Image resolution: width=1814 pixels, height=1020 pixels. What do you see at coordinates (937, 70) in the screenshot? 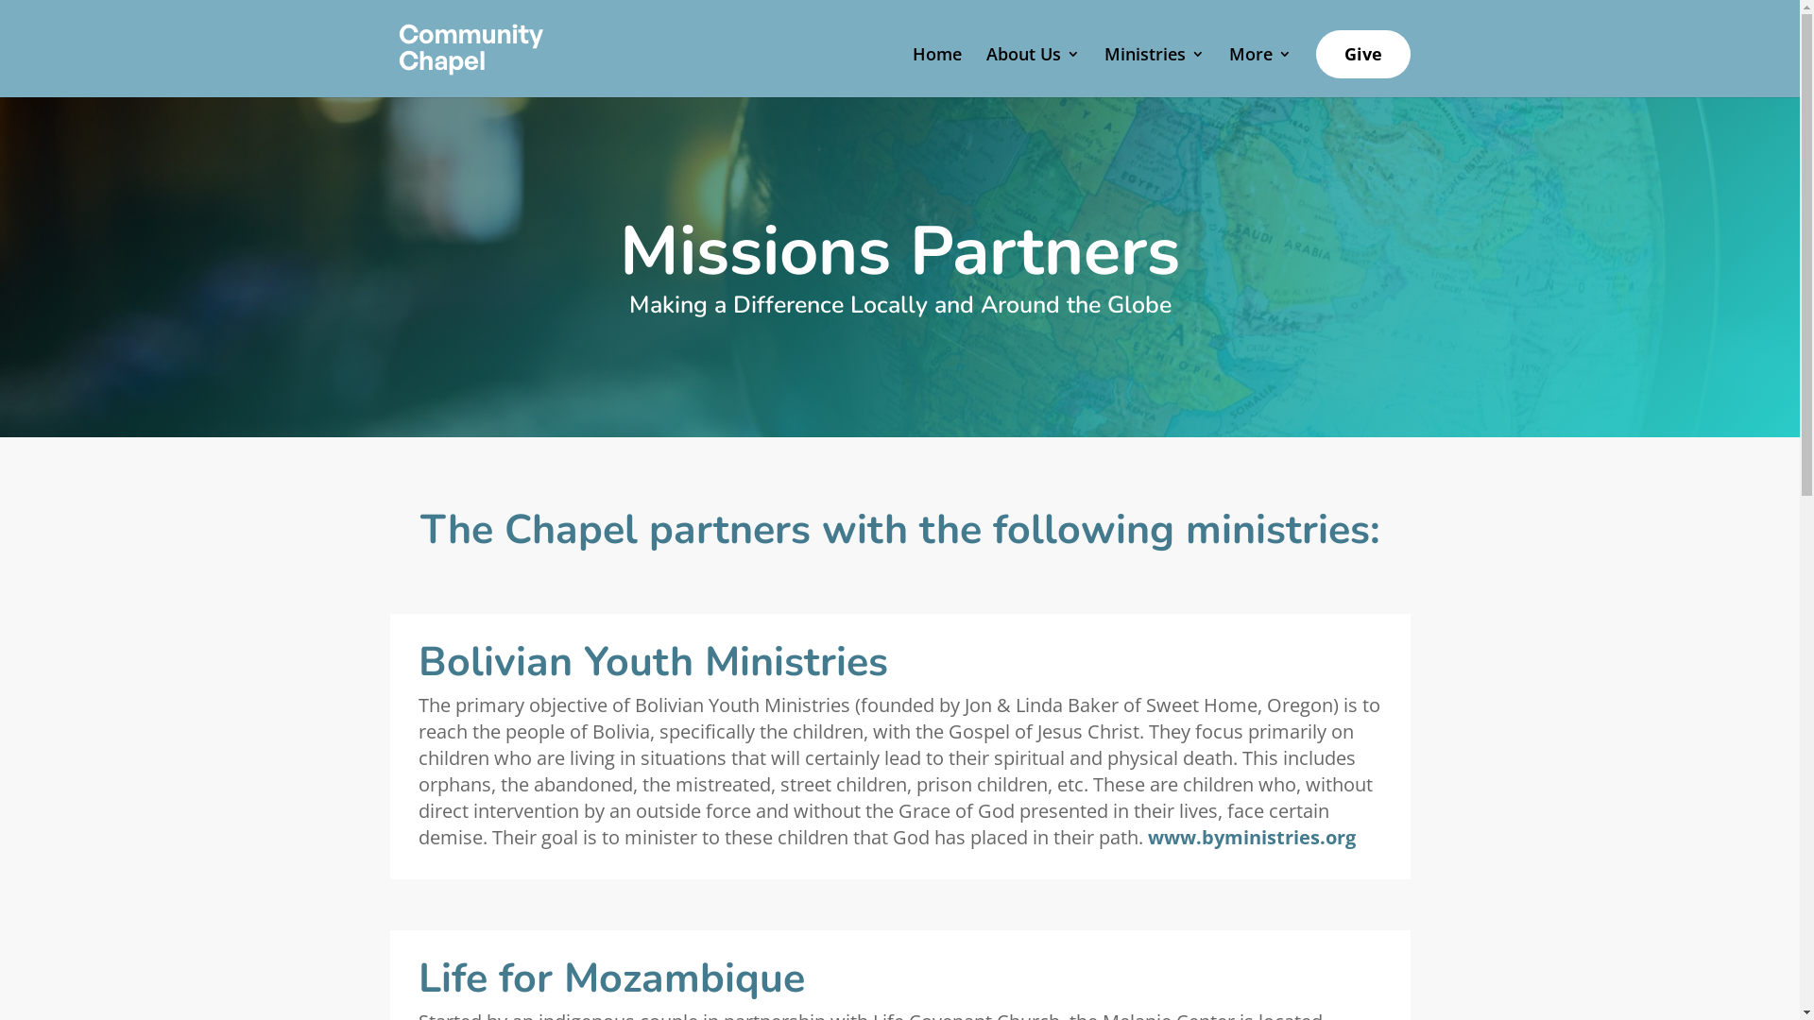
I see `Home` at bounding box center [937, 70].